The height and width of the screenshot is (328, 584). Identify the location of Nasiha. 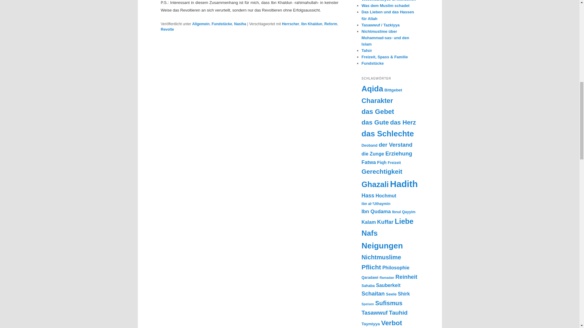
(240, 24).